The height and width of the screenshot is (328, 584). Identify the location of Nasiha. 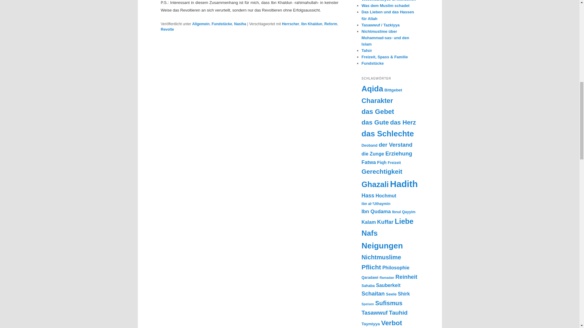
(240, 24).